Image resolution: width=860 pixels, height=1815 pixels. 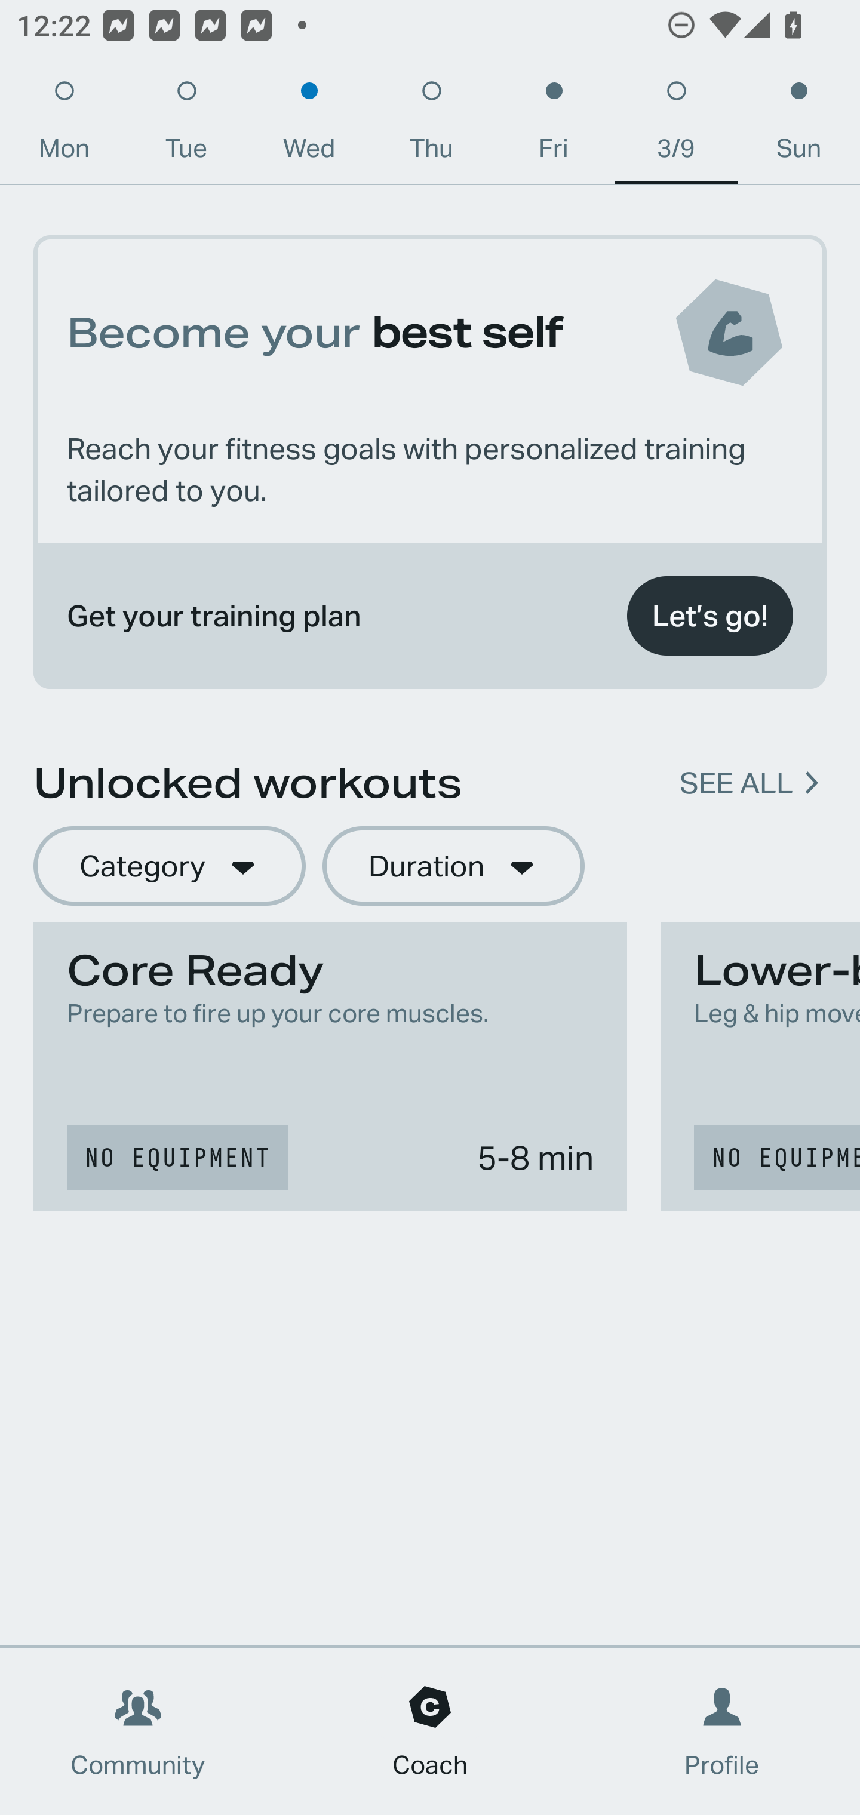 What do you see at coordinates (309, 125) in the screenshot?
I see `Wed` at bounding box center [309, 125].